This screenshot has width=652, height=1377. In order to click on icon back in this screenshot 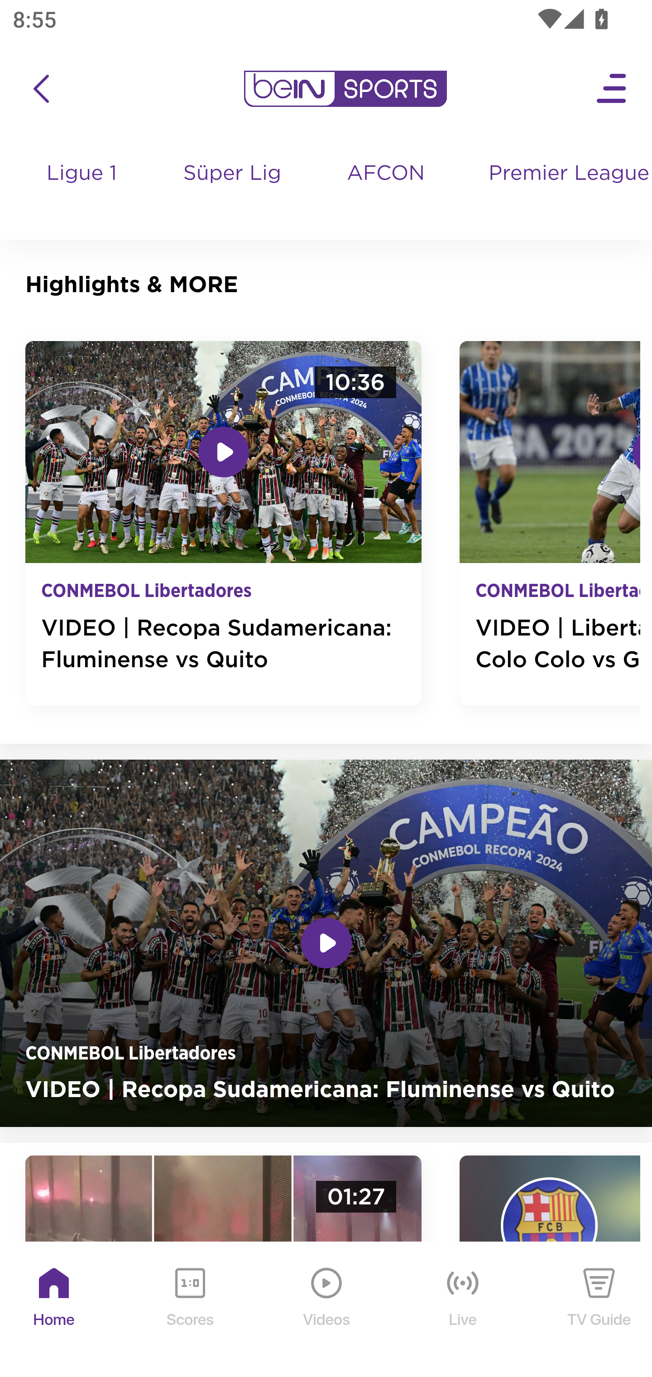, I will do `click(41, 89)`.